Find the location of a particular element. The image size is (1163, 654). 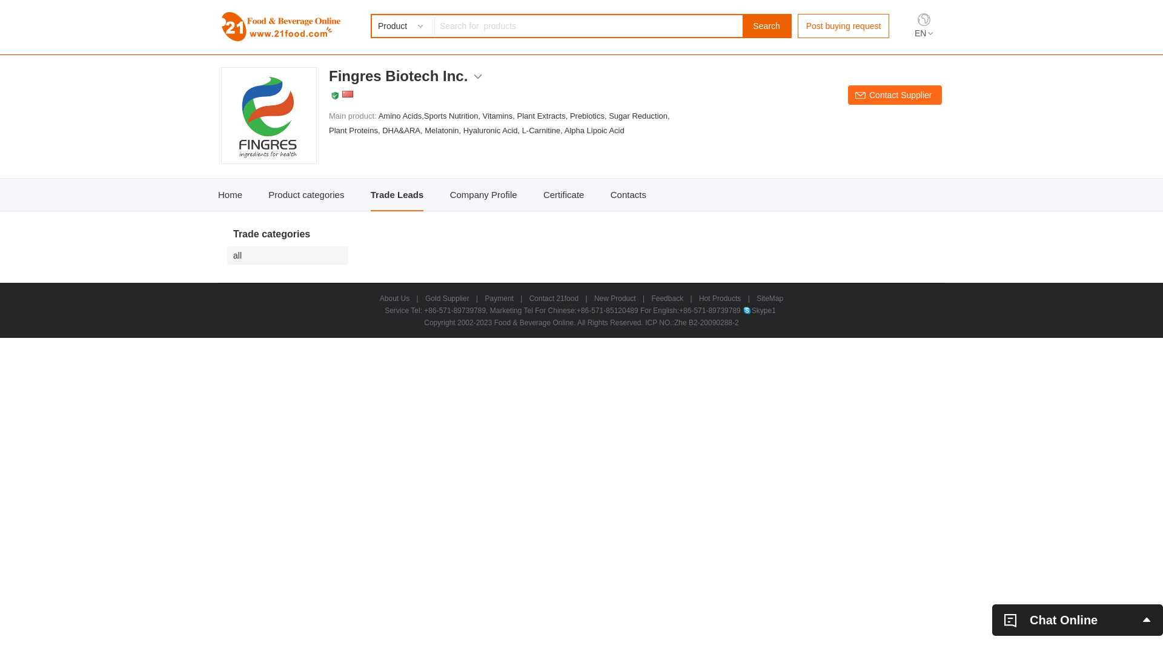

Gold Supplier is located at coordinates (447, 299).